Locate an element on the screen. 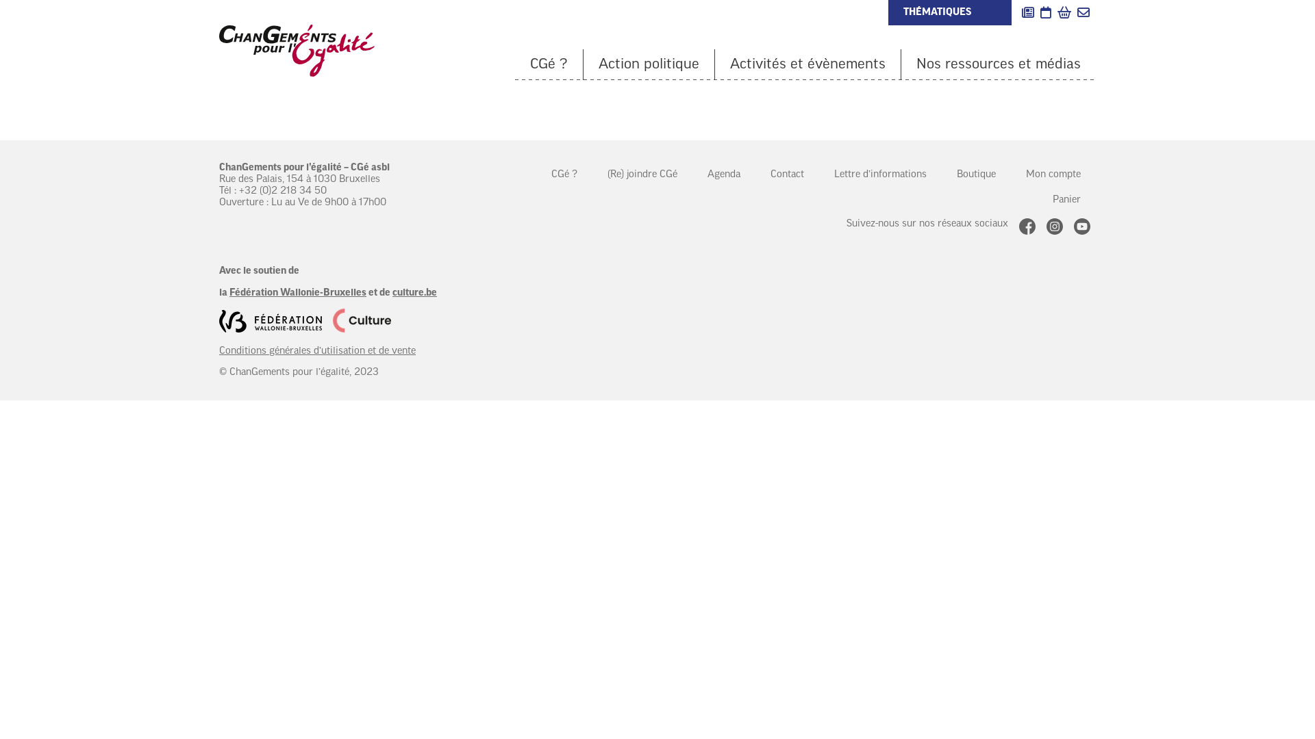  Contact is located at coordinates (788, 175).